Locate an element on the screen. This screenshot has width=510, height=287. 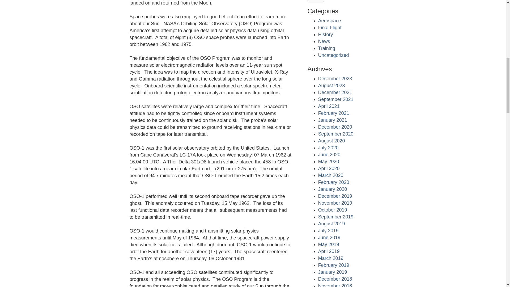
August 2023 is located at coordinates (331, 86).